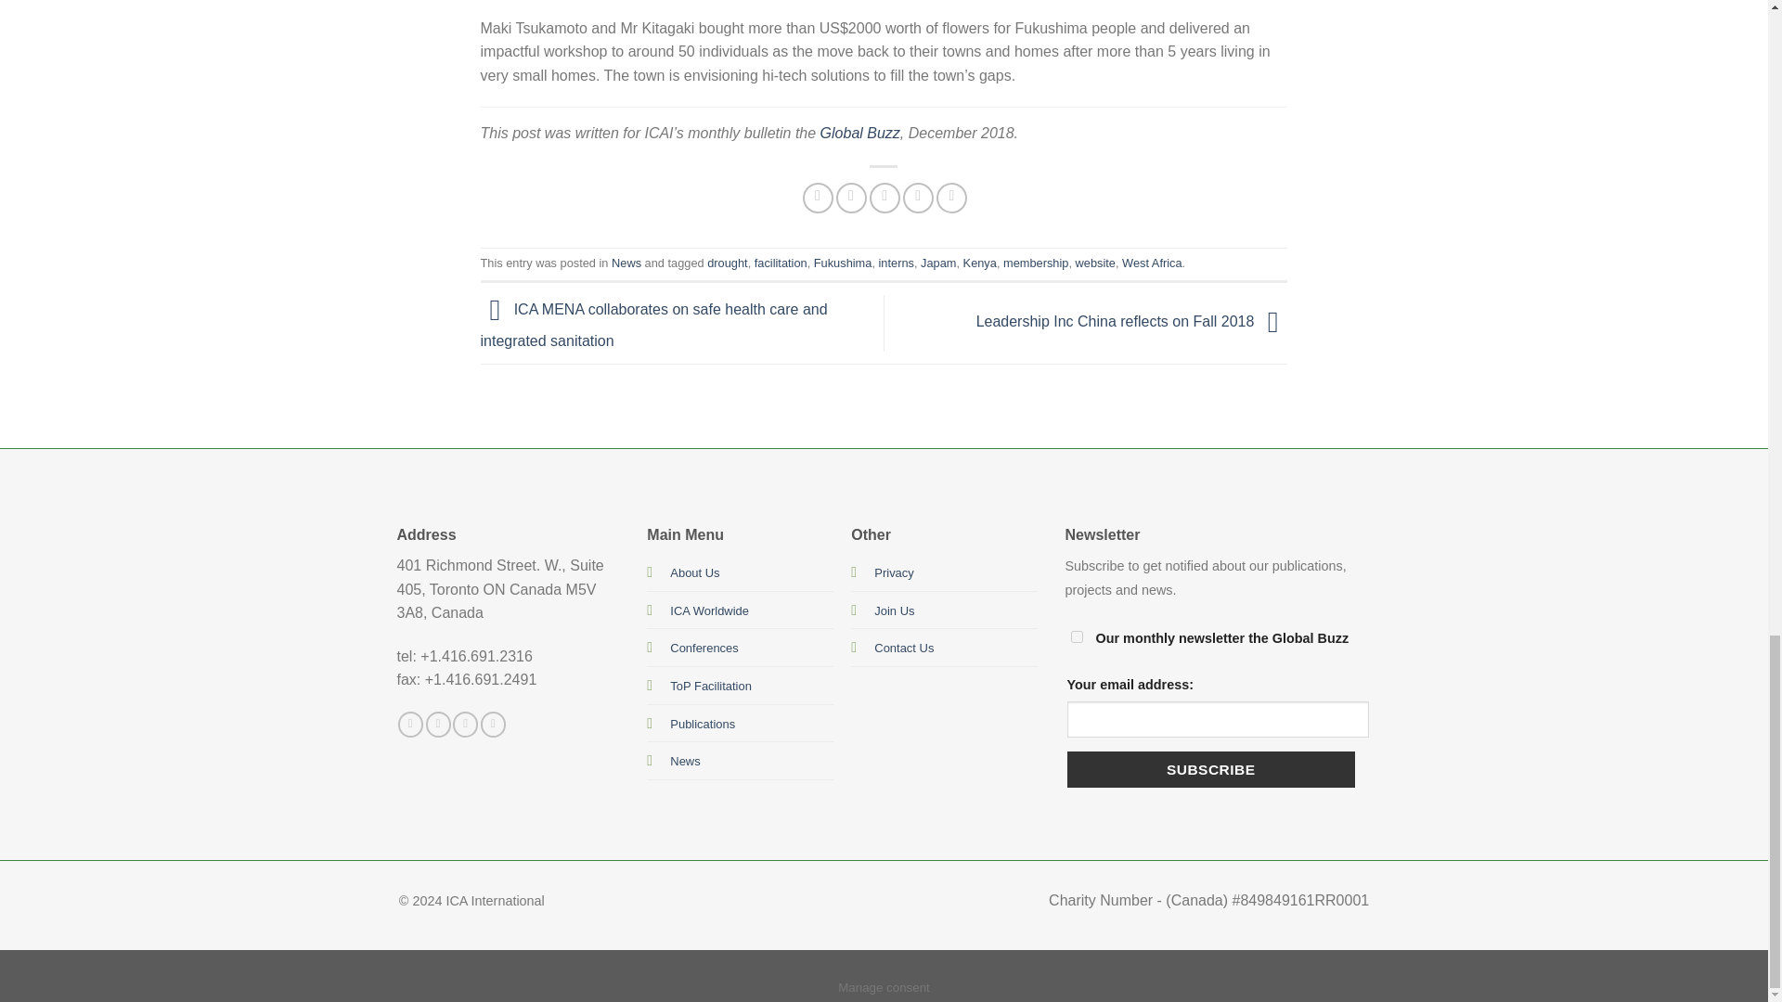  Describe the element at coordinates (859, 134) in the screenshot. I see `ICAI Global Buzz, June 2015` at that location.